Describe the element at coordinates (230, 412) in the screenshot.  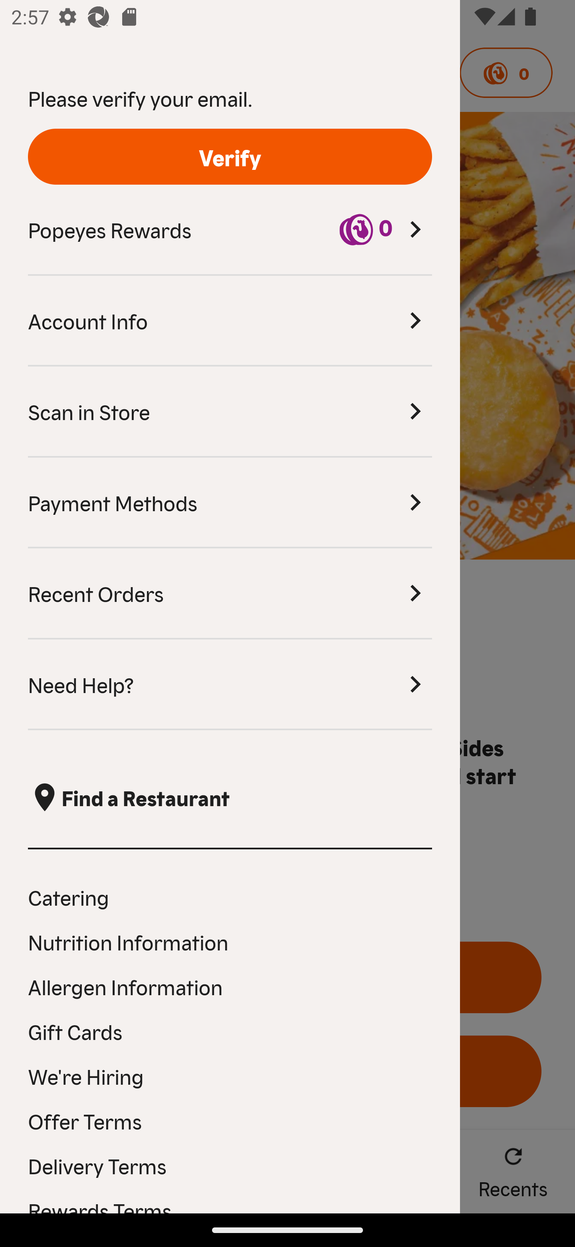
I see `Scan in Store Scan in Store ` at that location.